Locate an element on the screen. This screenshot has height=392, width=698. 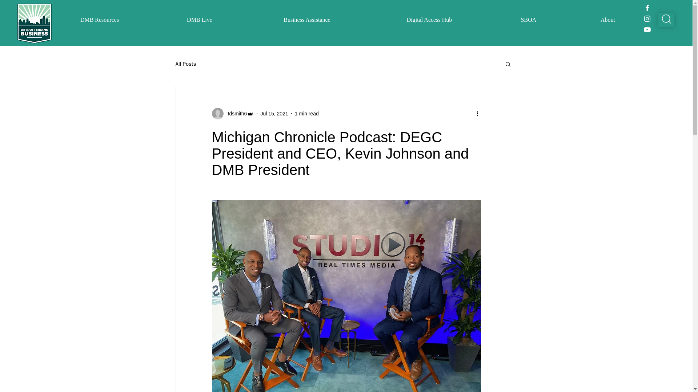
All Posts is located at coordinates (185, 64).